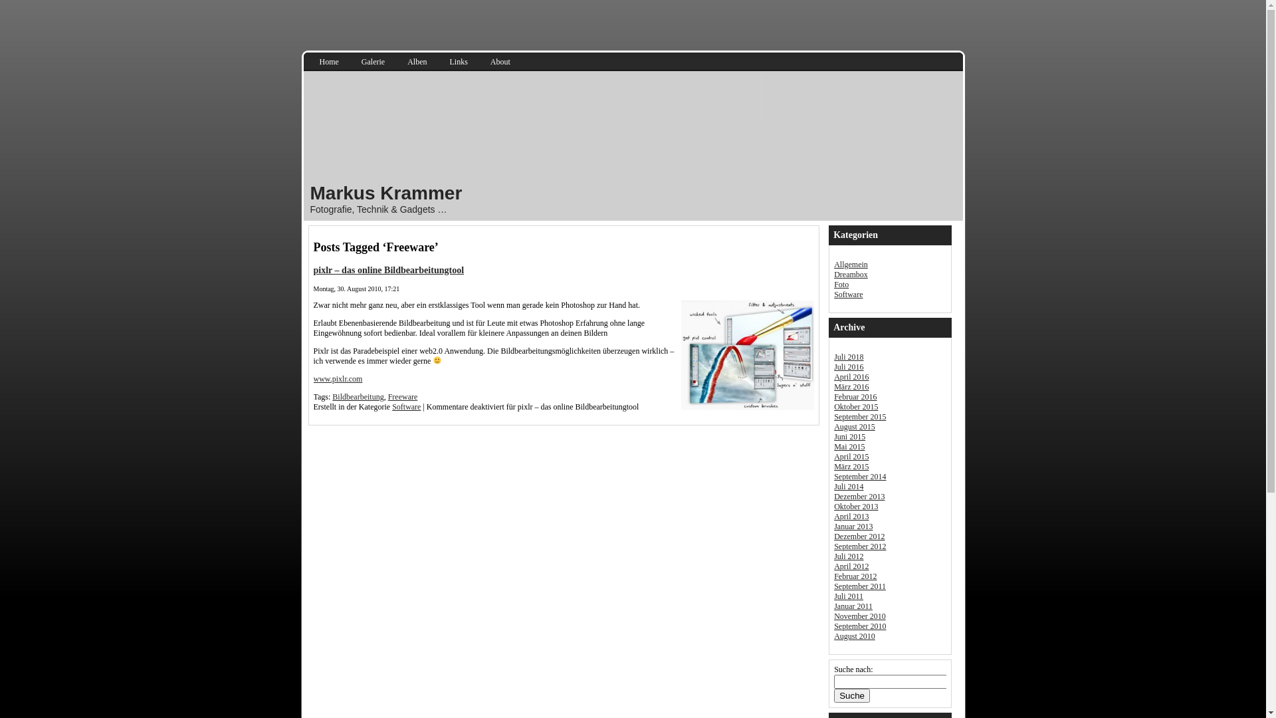 This screenshot has width=1276, height=718. Describe the element at coordinates (849, 367) in the screenshot. I see `Juli 2016` at that location.